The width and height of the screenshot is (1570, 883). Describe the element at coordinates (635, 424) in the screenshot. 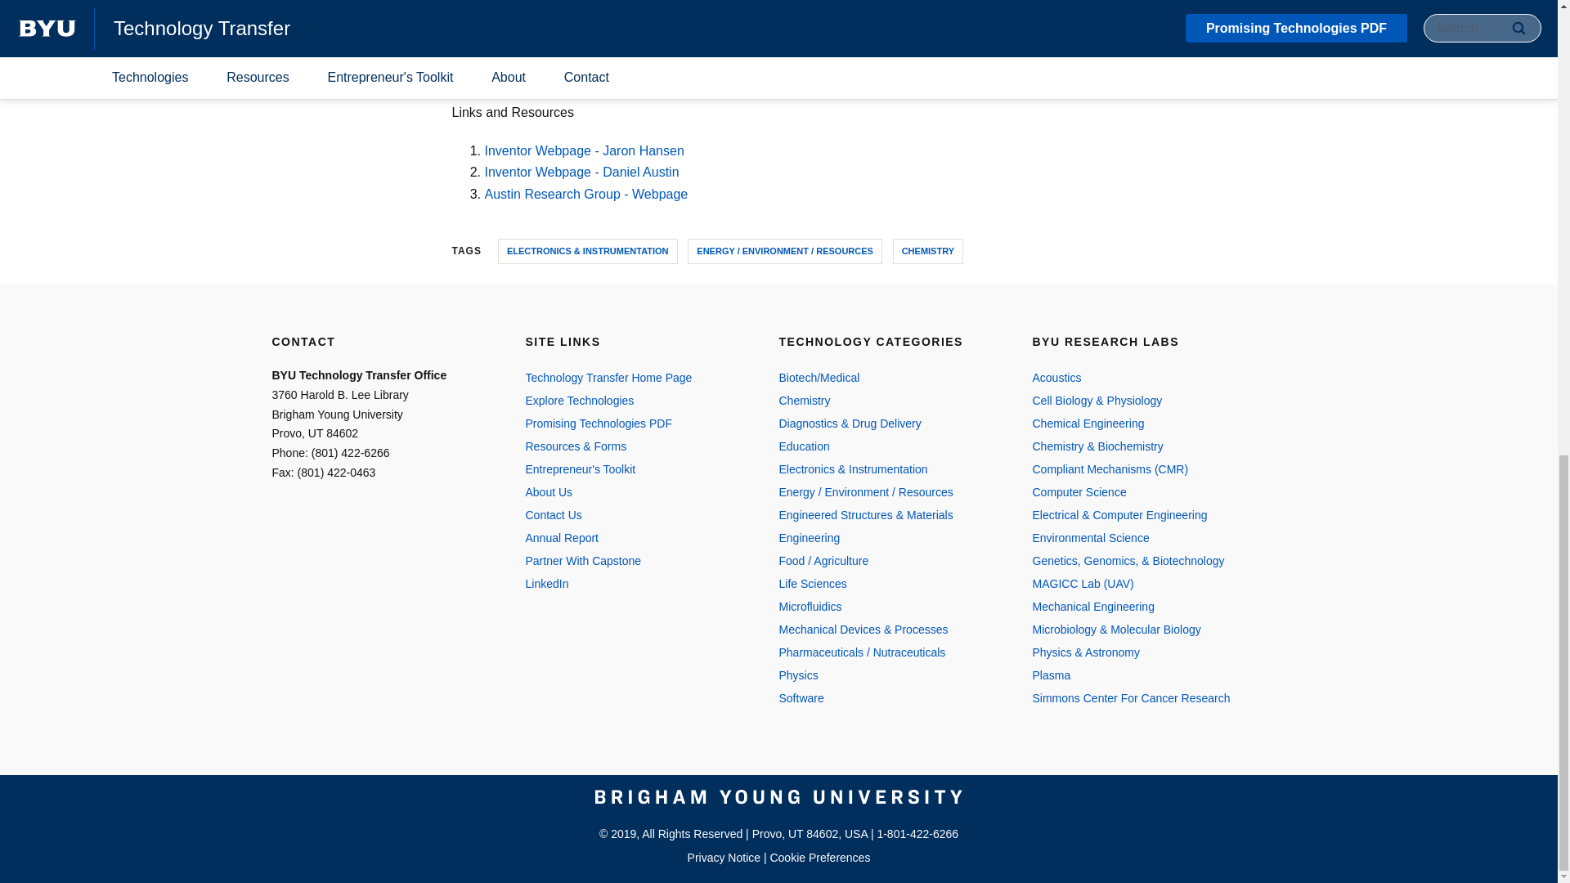

I see `Promising Technologies PDF` at that location.